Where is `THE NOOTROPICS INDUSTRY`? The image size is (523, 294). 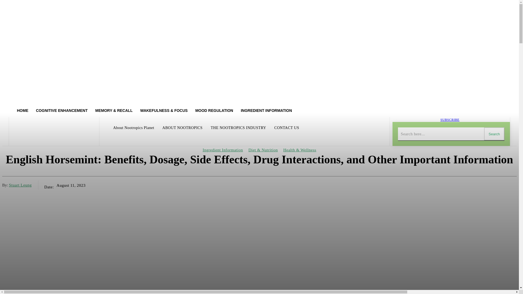 THE NOOTROPICS INDUSTRY is located at coordinates (238, 128).